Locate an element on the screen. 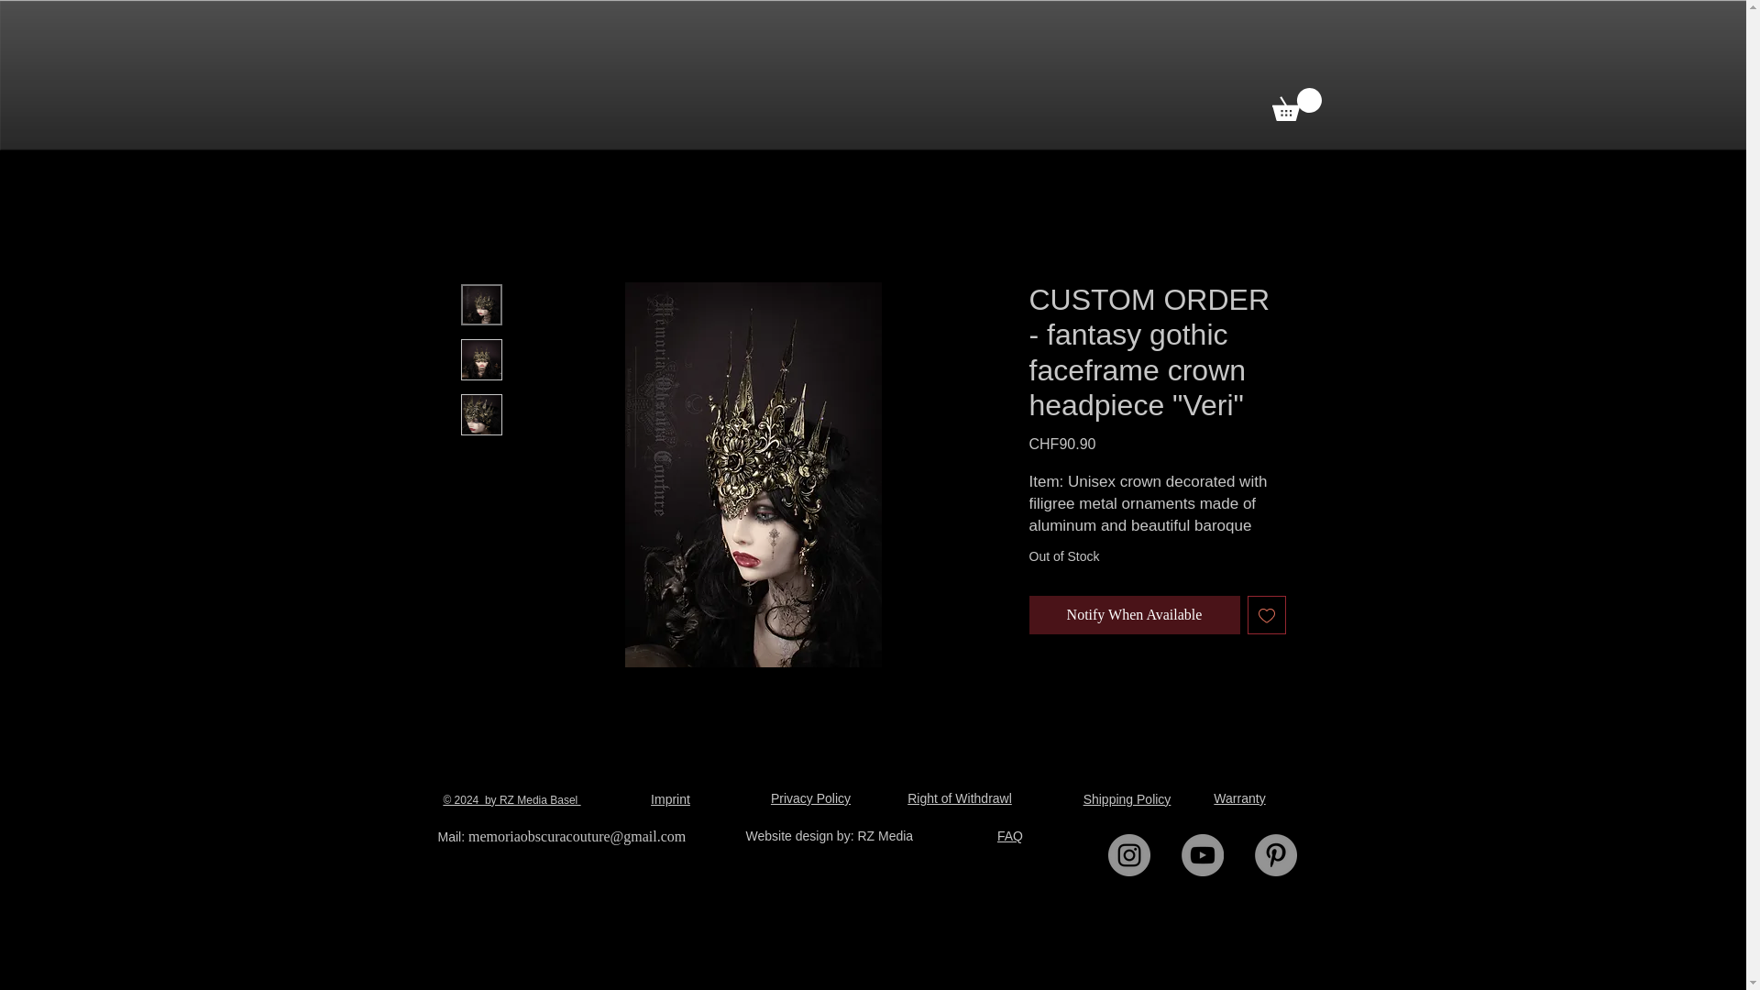 The image size is (1760, 990). FAQ is located at coordinates (1010, 836).